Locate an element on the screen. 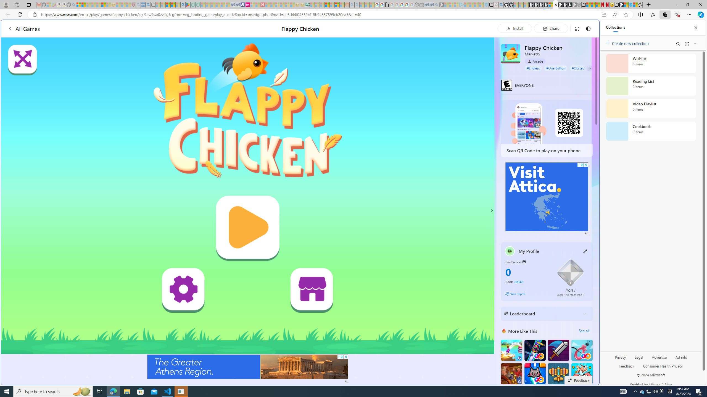 This screenshot has width=707, height=397. Saloon Robbery is located at coordinates (511, 374).